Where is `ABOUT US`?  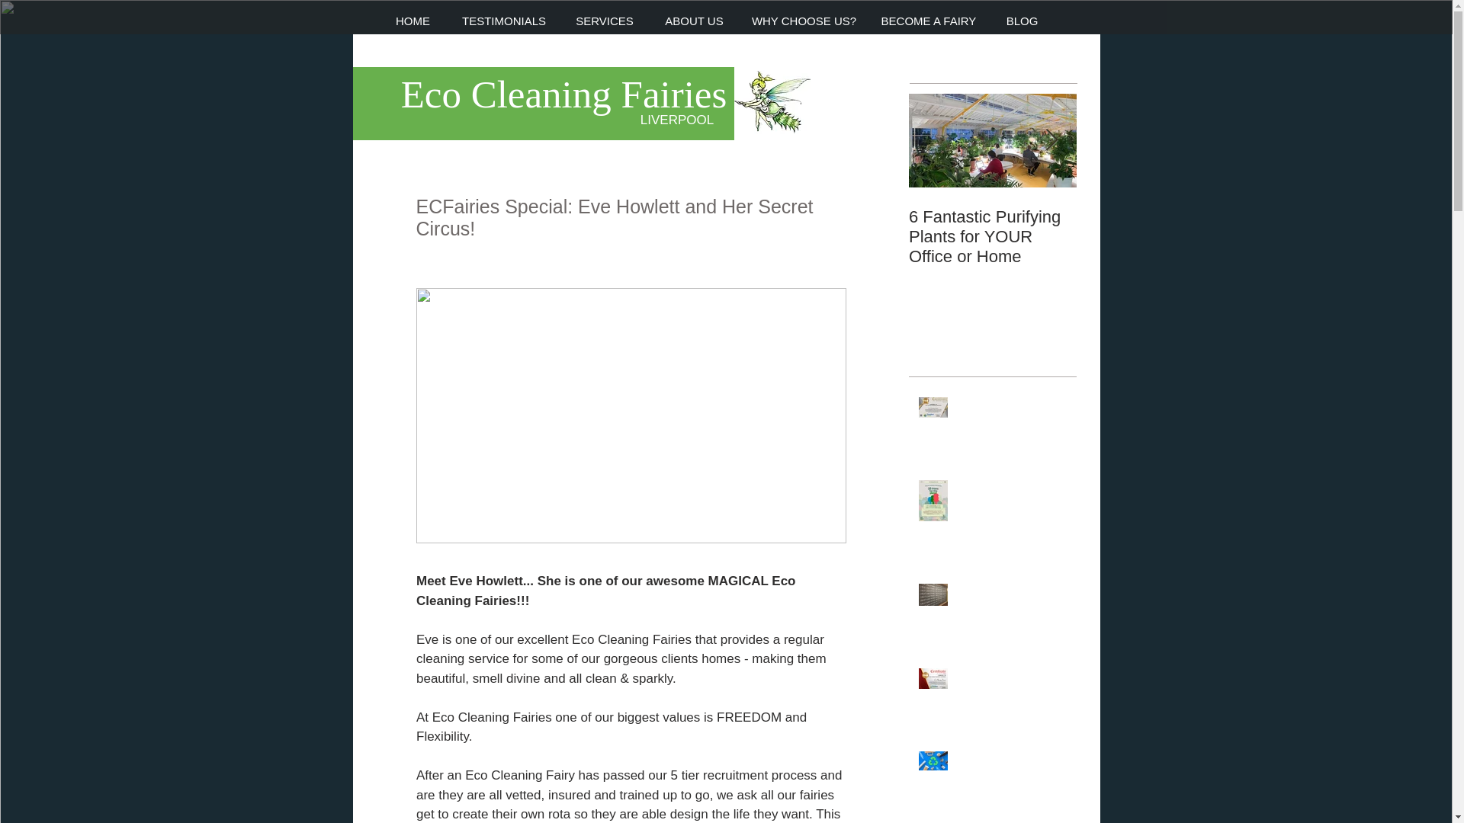
ABOUT US is located at coordinates (694, 21).